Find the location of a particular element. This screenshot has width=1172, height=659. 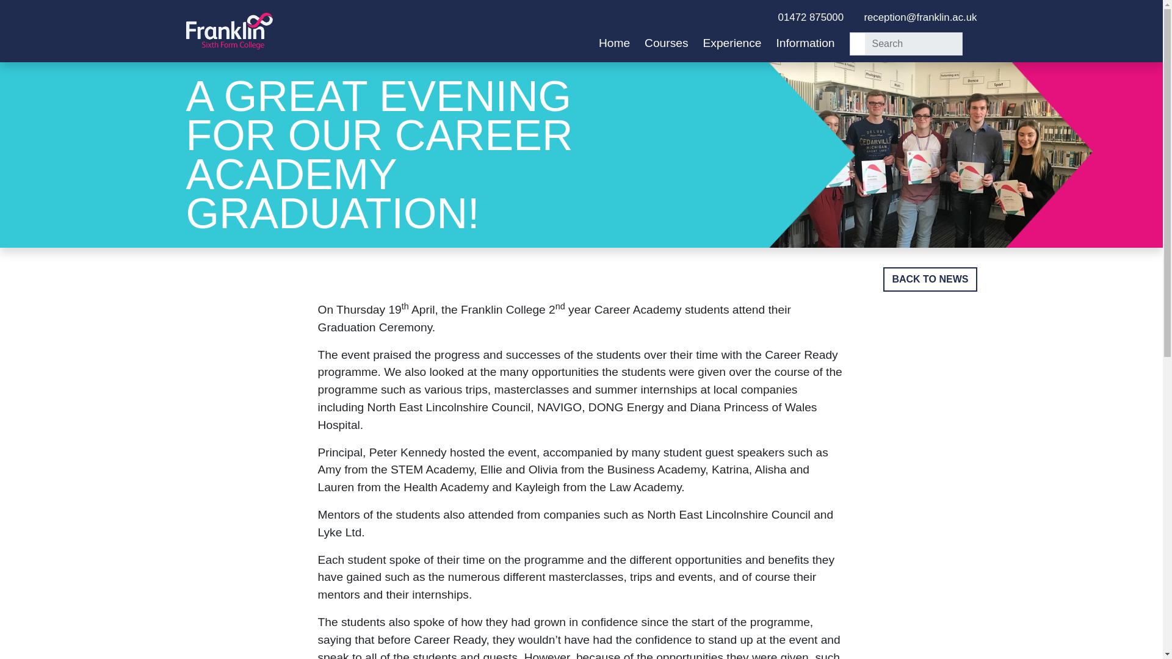

01472 875000 is located at coordinates (811, 17).